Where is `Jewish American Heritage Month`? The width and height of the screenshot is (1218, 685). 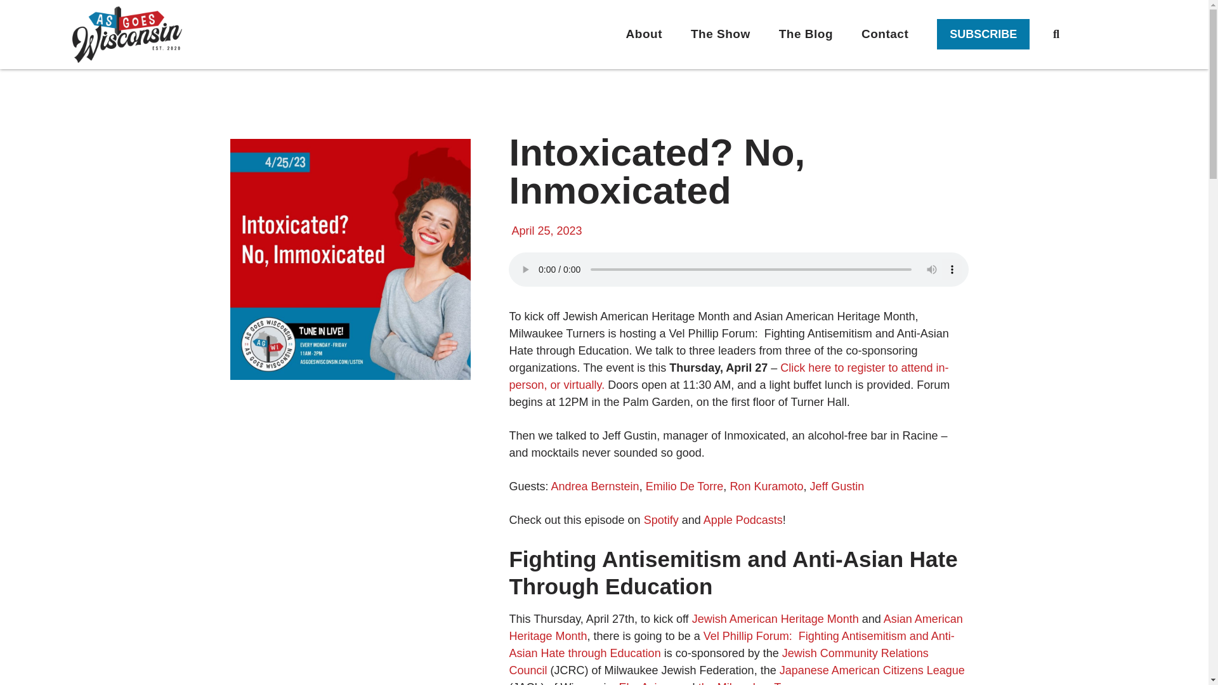 Jewish American Heritage Month is located at coordinates (775, 619).